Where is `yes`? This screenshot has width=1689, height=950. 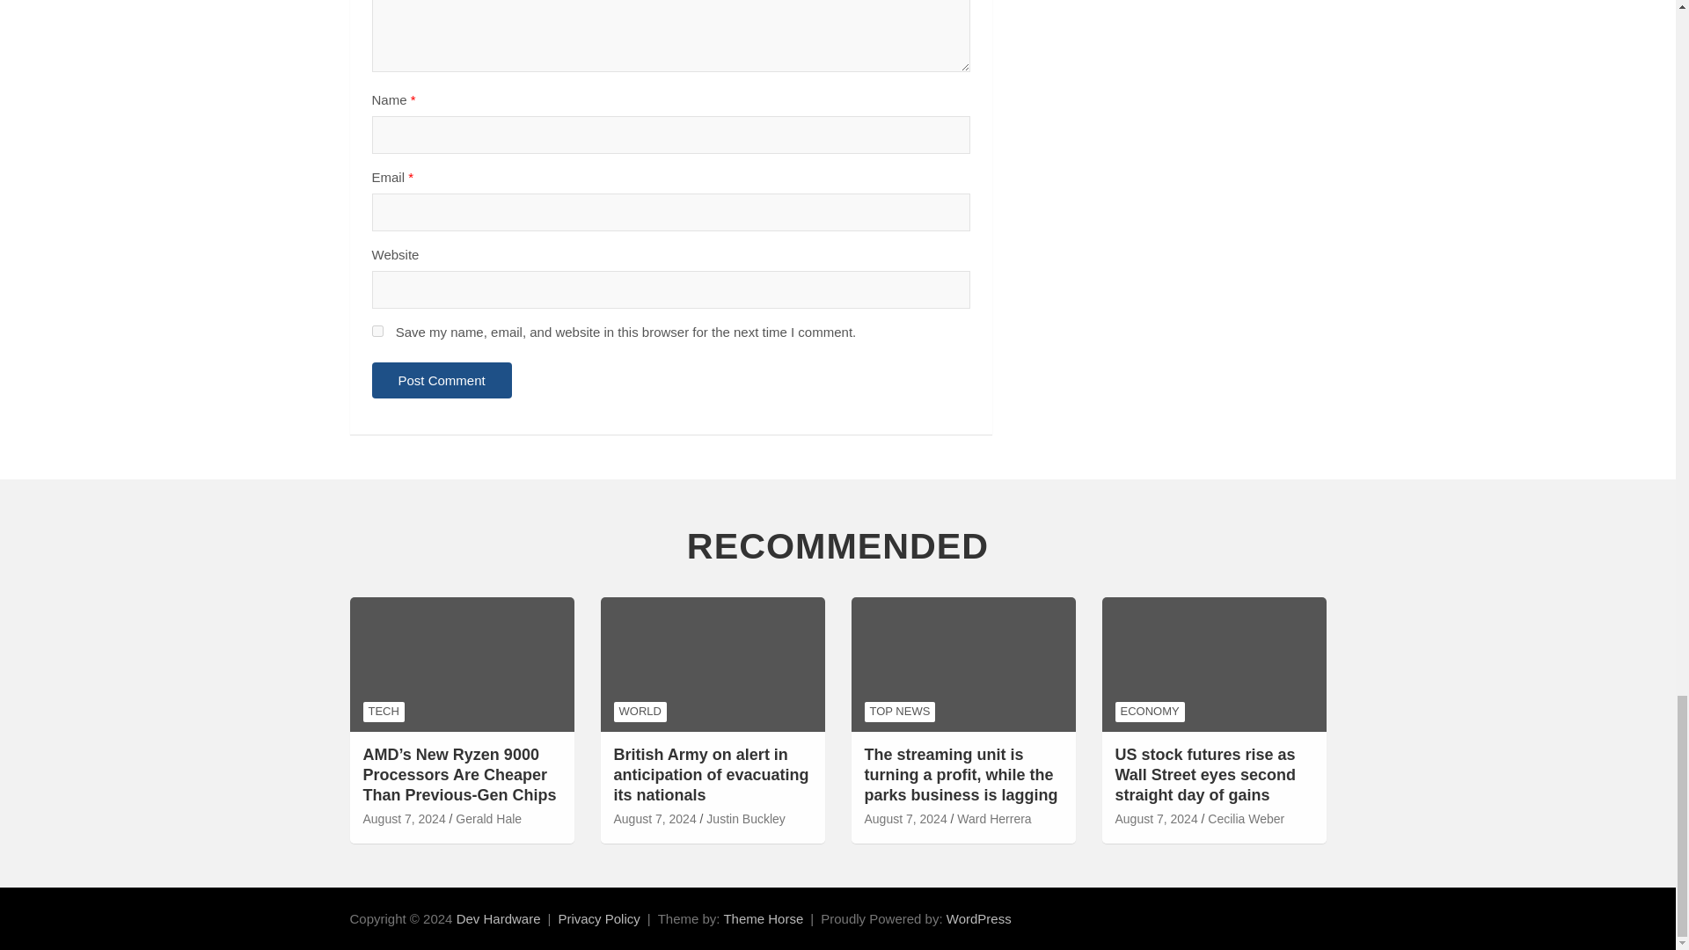 yes is located at coordinates (377, 331).